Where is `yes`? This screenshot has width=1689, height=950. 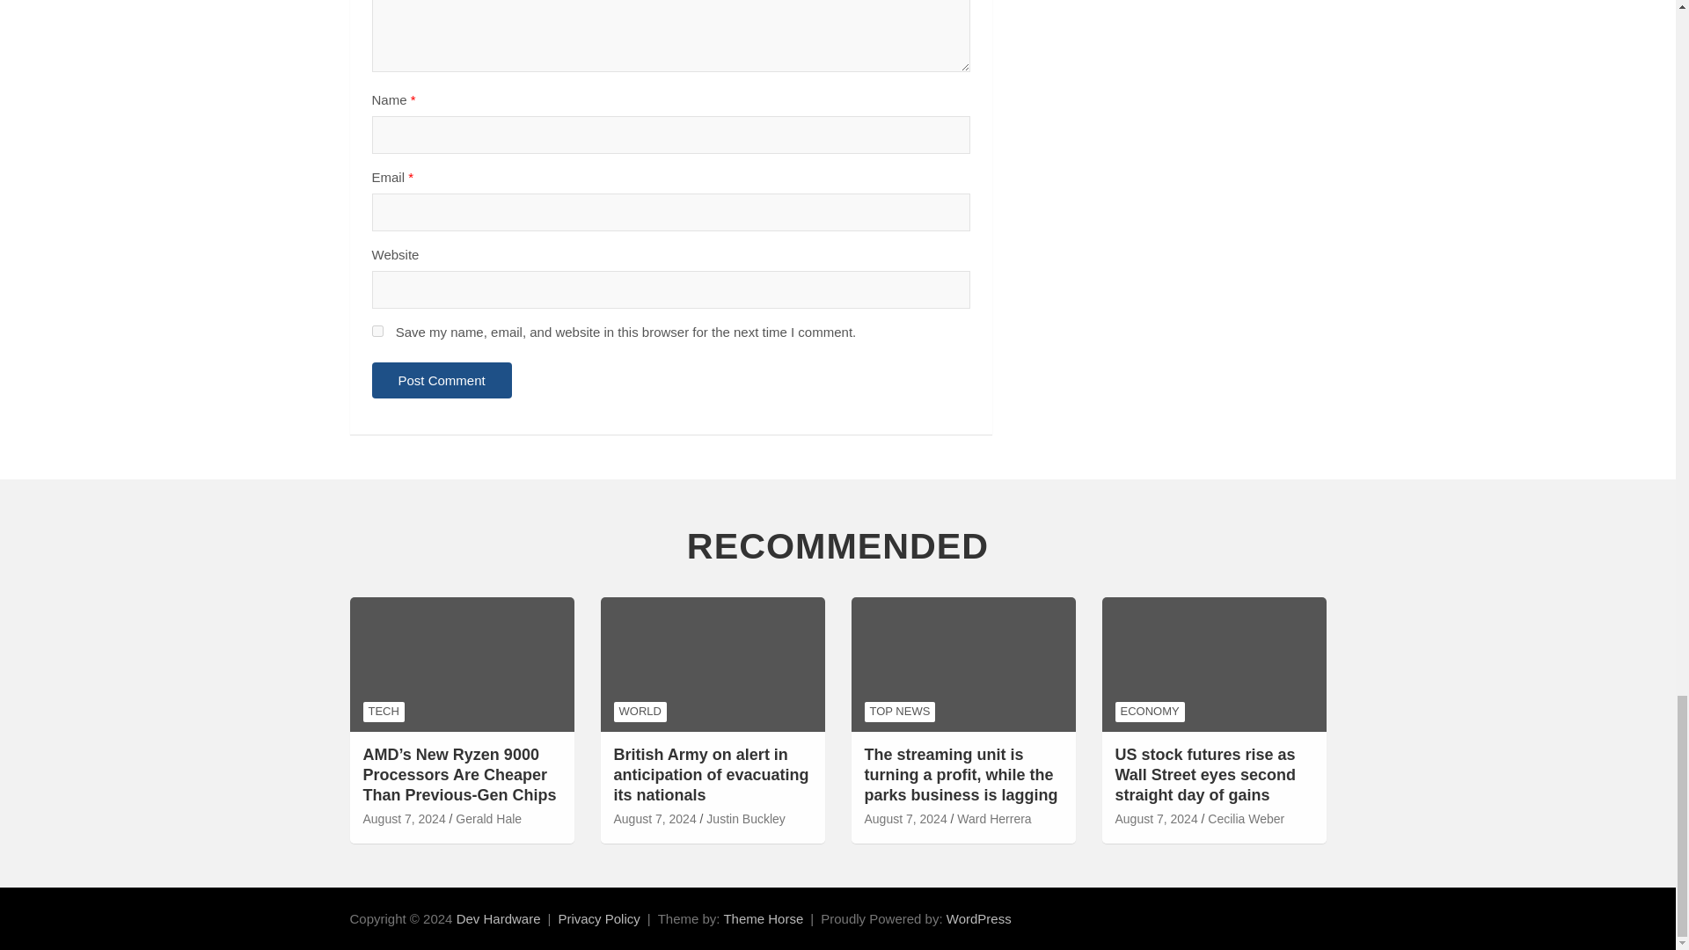 yes is located at coordinates (377, 331).